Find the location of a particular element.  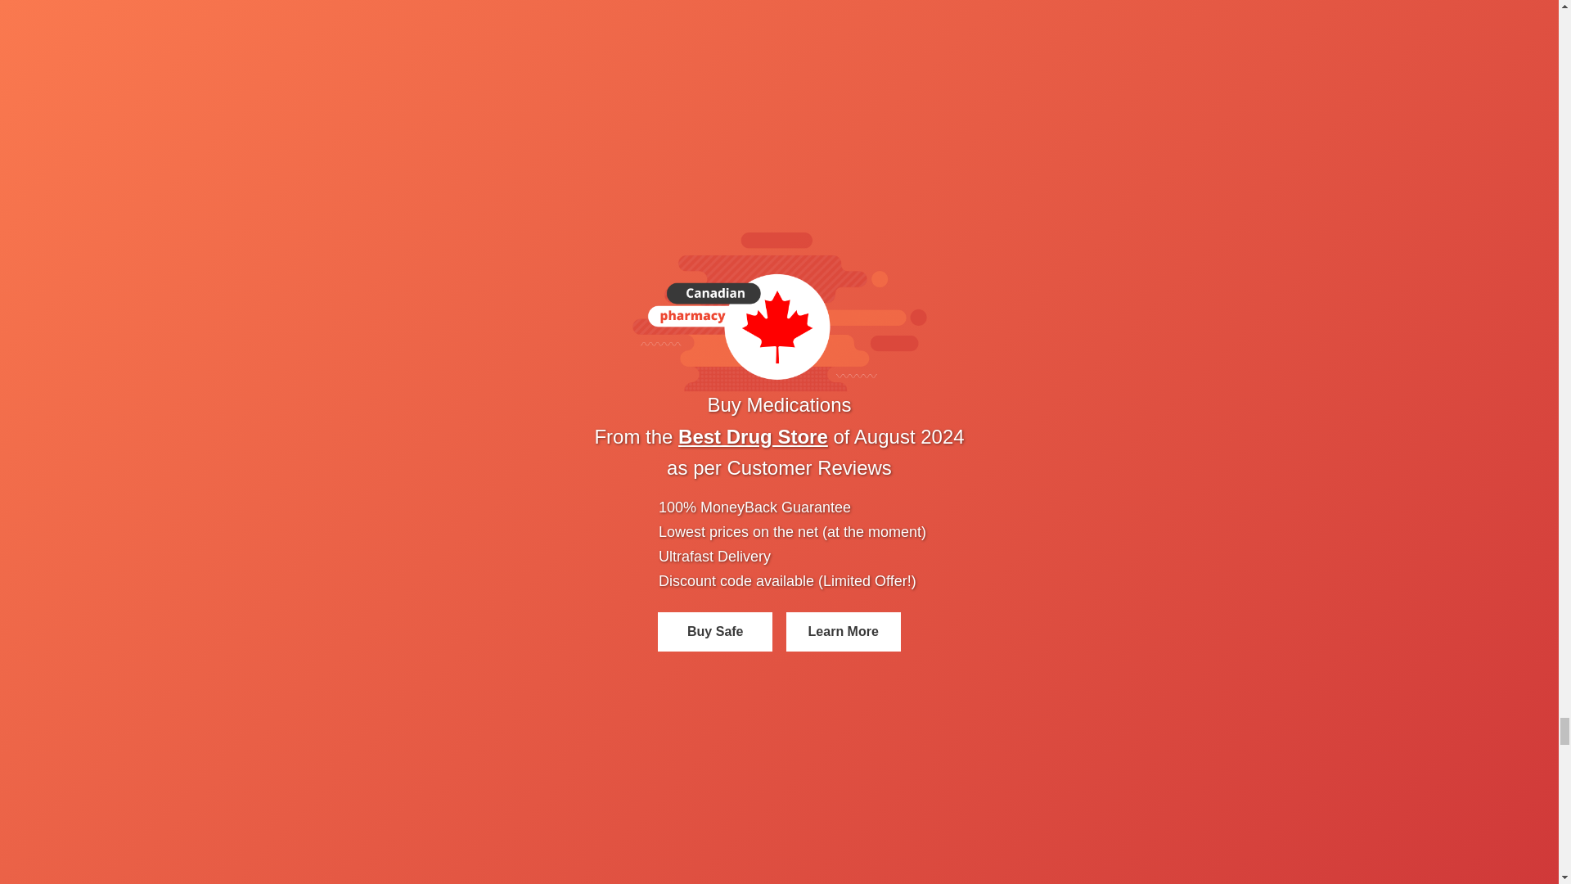

About Prime is located at coordinates (73, 183).